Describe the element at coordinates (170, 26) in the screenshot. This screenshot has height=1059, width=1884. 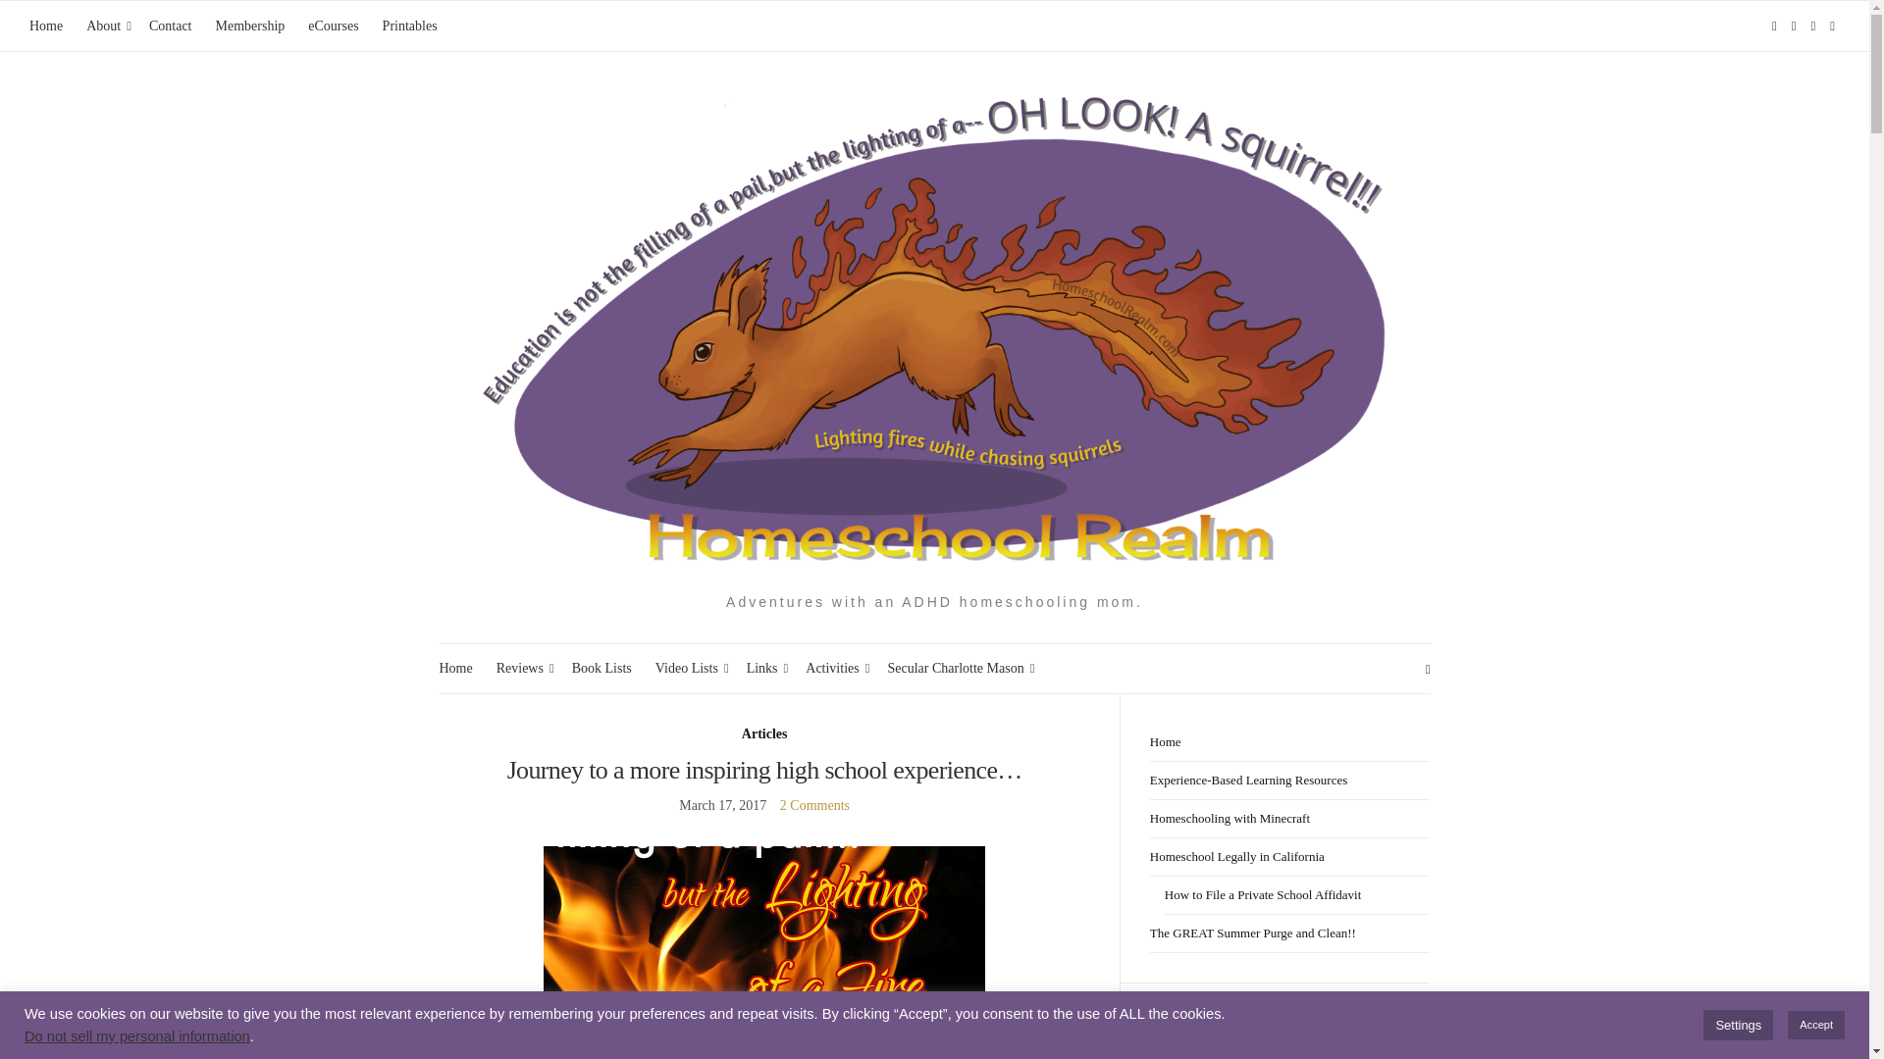
I see `Contact` at that location.